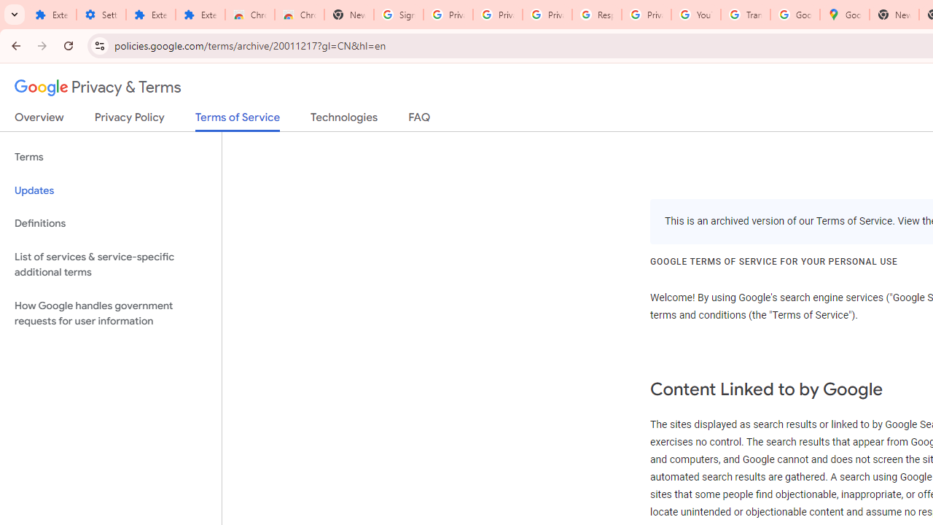 Image resolution: width=933 pixels, height=525 pixels. What do you see at coordinates (51, 15) in the screenshot?
I see `Extensions` at bounding box center [51, 15].